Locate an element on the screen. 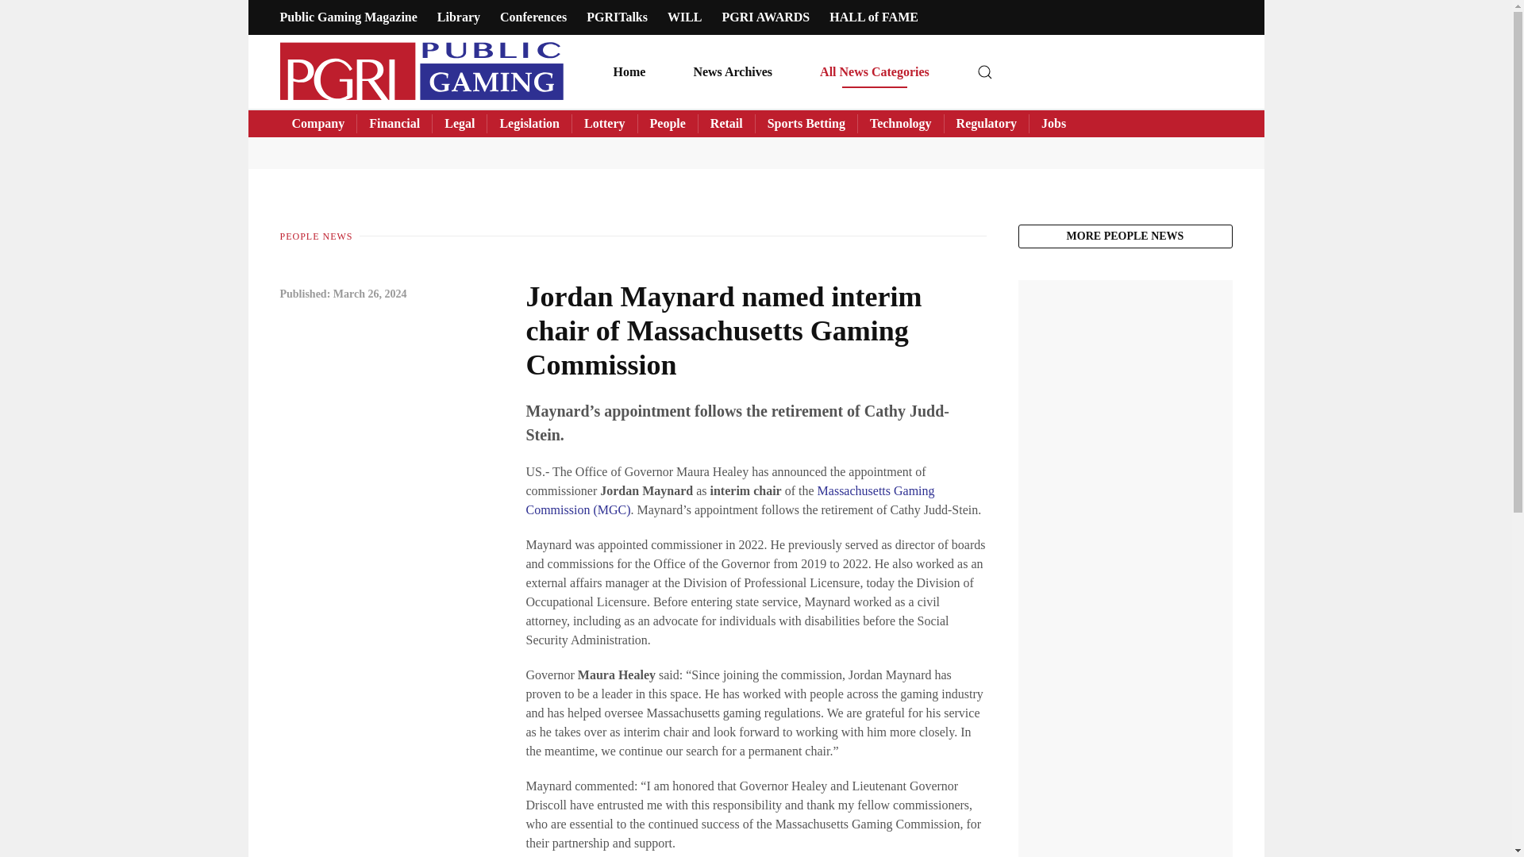 The width and height of the screenshot is (1524, 857). News Archives is located at coordinates (733, 71).